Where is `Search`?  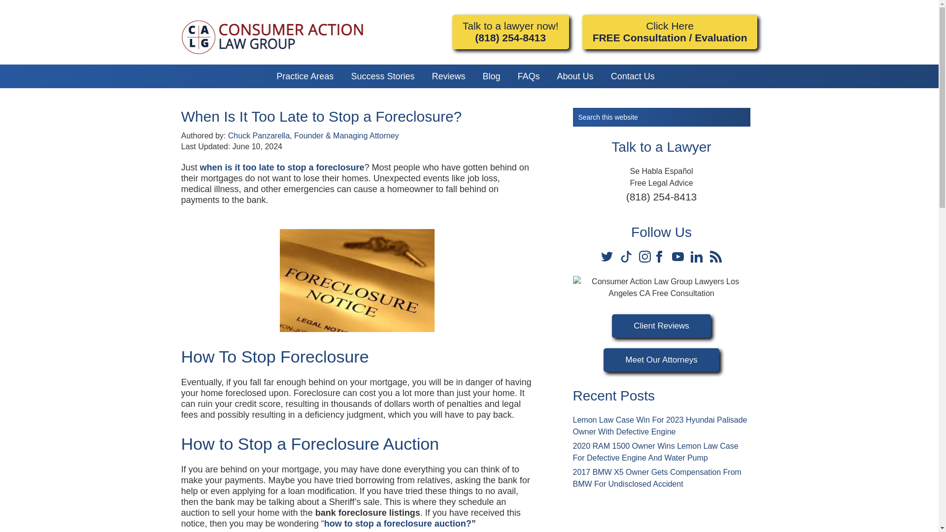 Search is located at coordinates (756, 112).